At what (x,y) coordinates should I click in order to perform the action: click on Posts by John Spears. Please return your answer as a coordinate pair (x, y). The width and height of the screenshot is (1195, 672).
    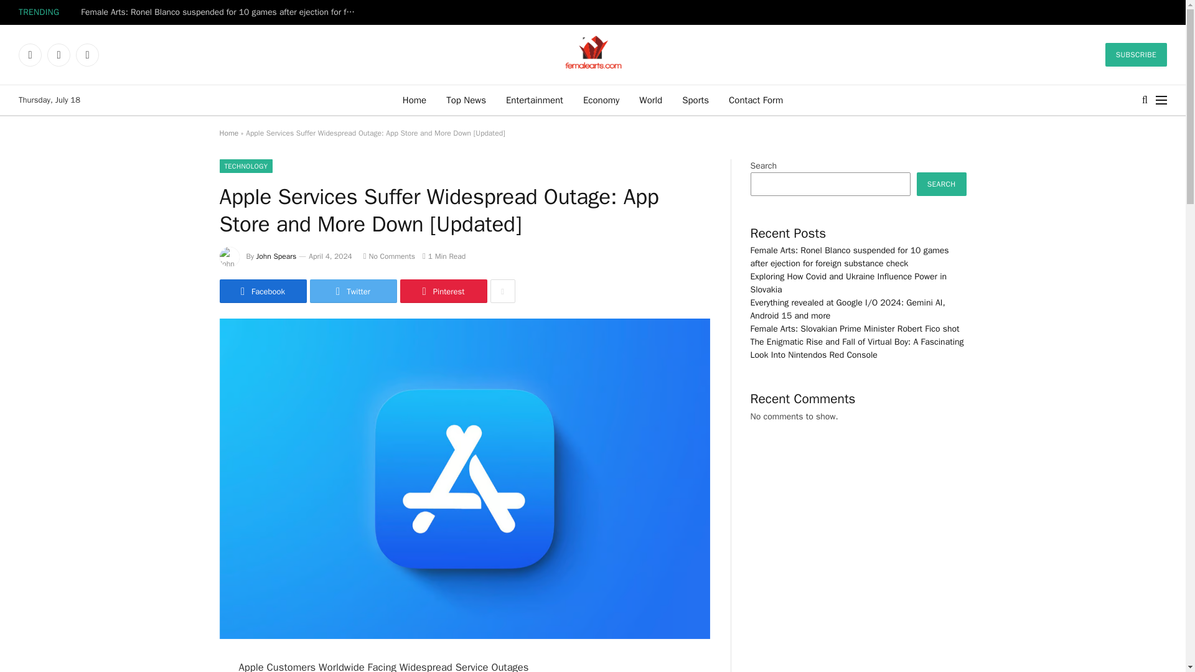
    Looking at the image, I should click on (276, 256).